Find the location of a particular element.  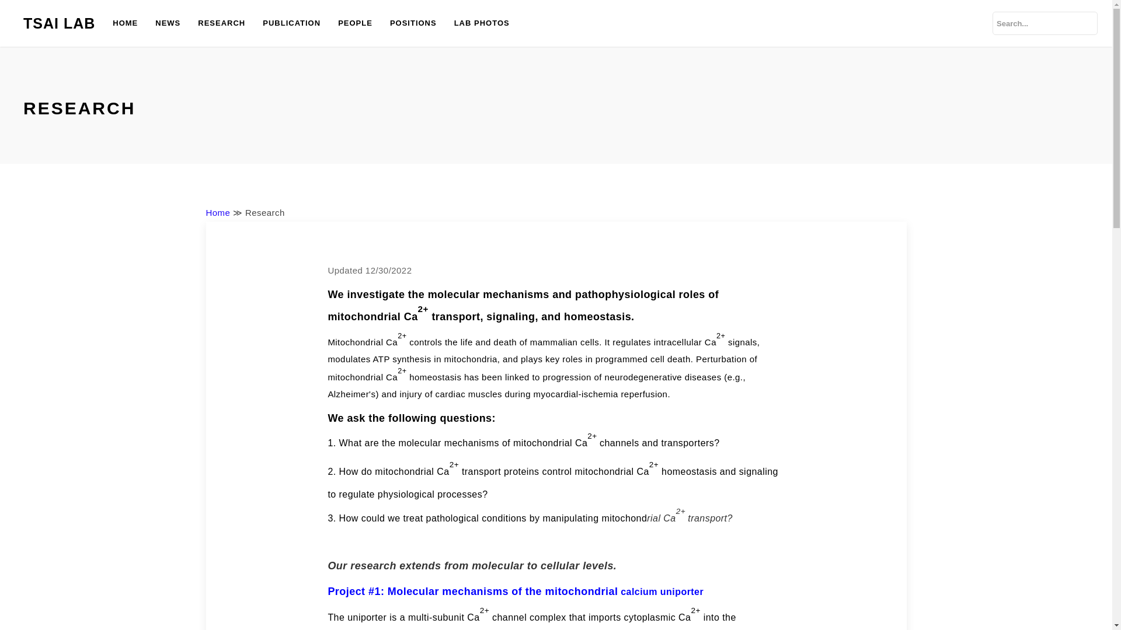

LAB PHOTOS is located at coordinates (481, 23).